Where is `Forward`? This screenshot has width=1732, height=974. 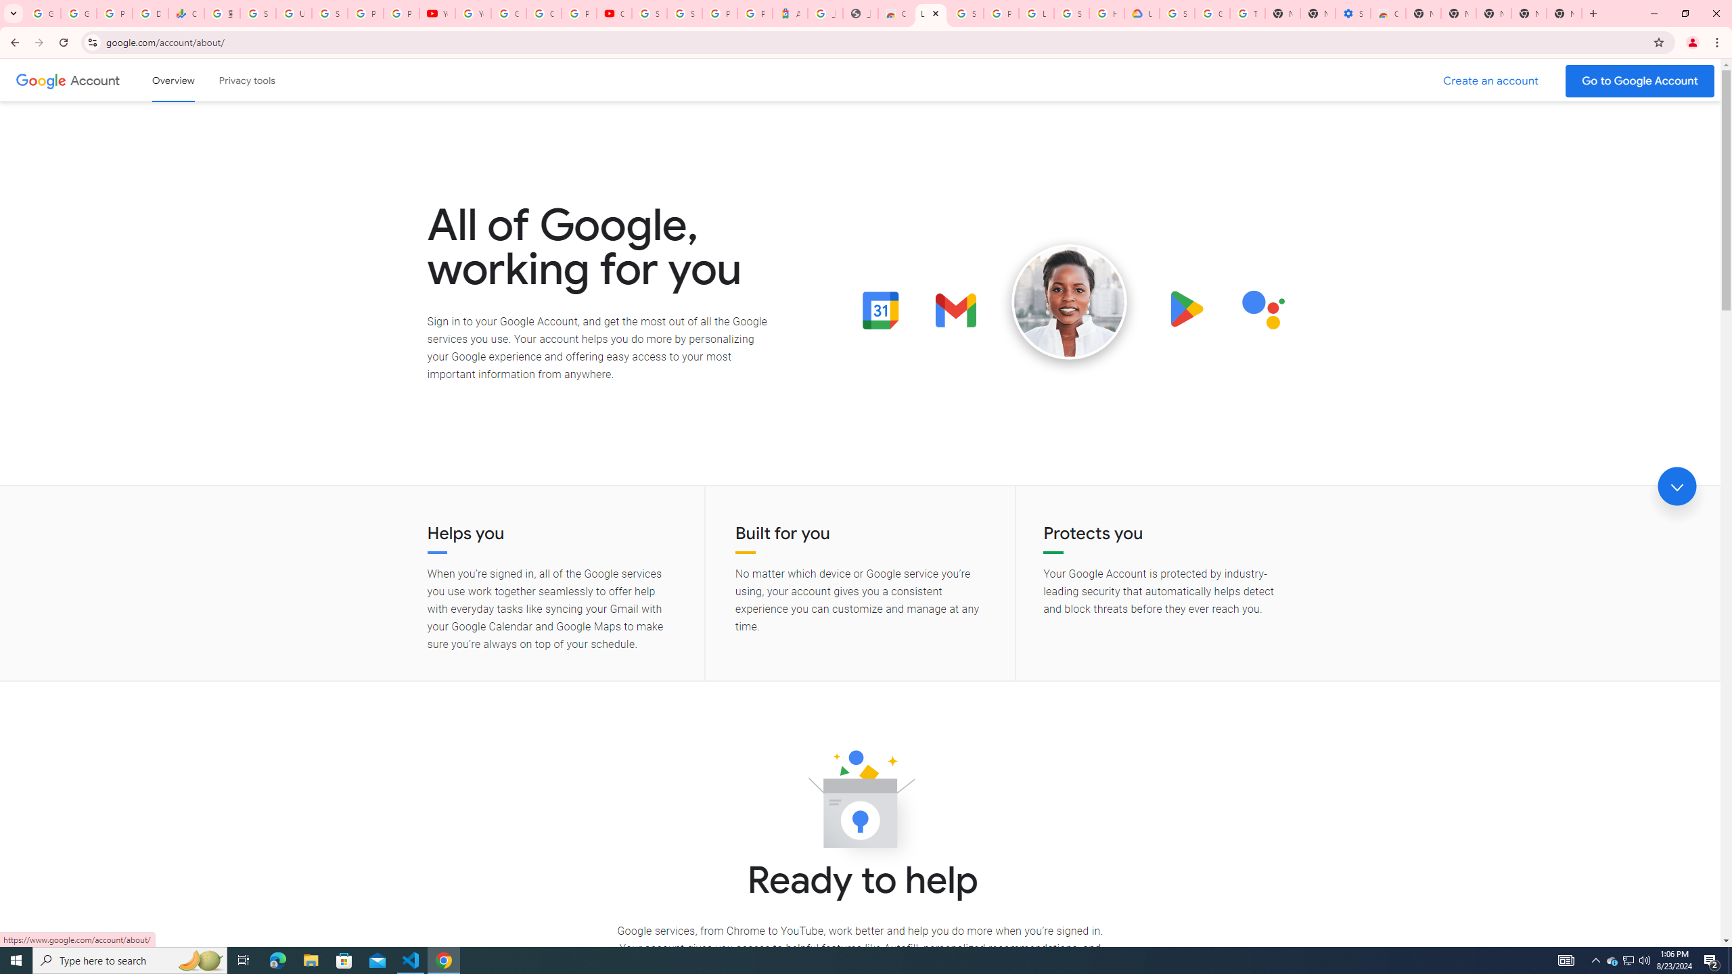
Forward is located at coordinates (39, 43).